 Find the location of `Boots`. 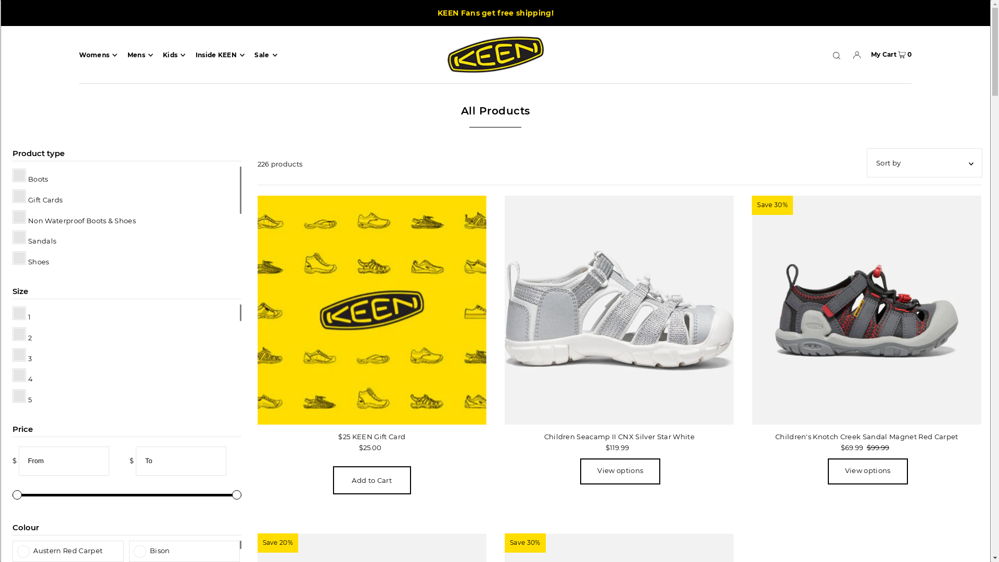

Boots is located at coordinates (126, 177).